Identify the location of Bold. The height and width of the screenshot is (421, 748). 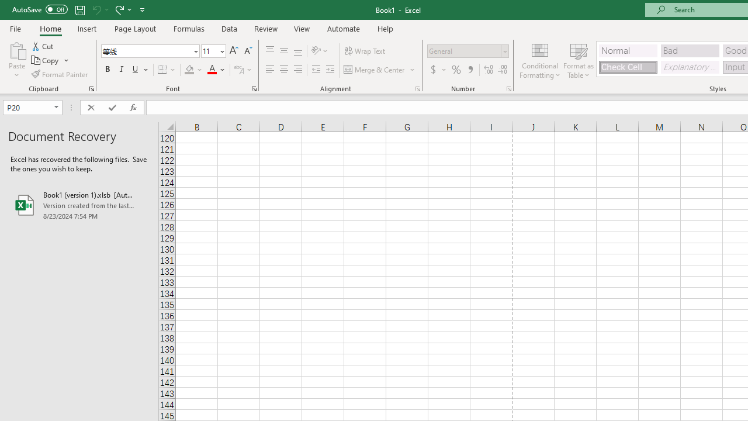
(107, 70).